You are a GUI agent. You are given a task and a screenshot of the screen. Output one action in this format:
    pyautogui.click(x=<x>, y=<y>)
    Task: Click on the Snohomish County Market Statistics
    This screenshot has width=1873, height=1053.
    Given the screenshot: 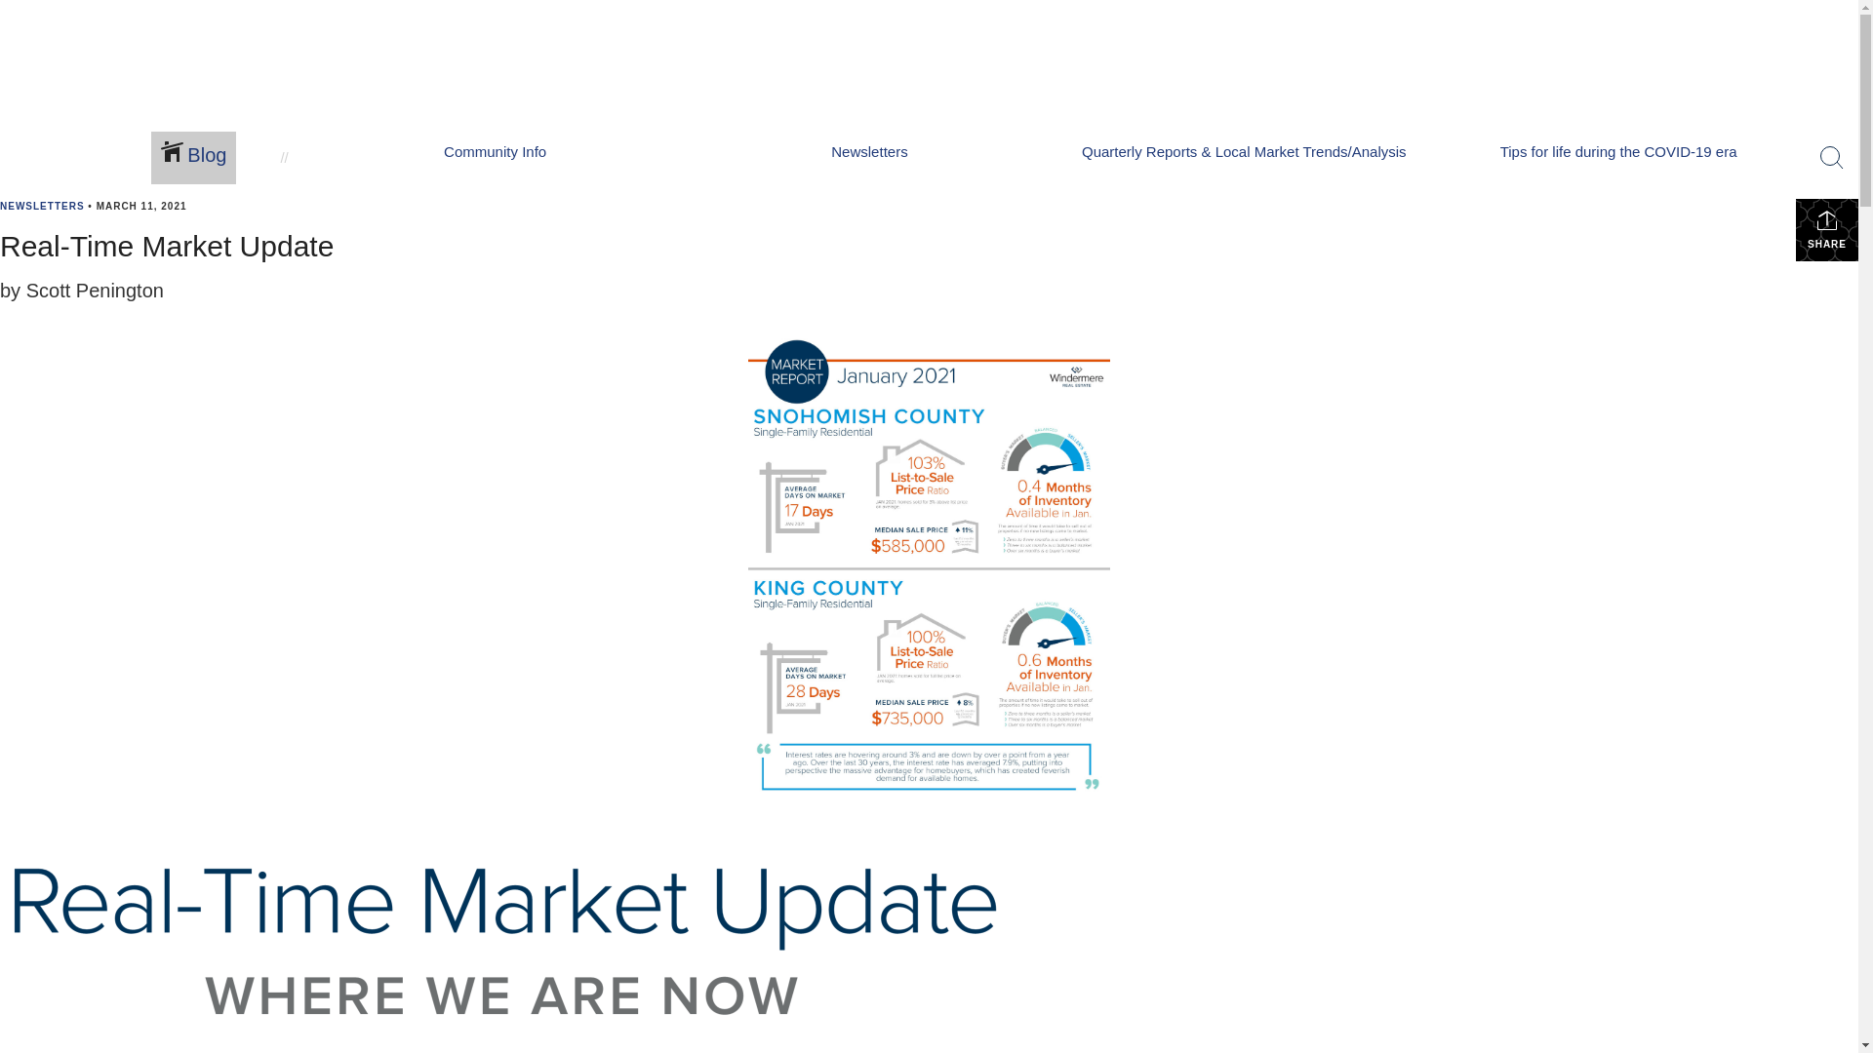 What is the action you would take?
    pyautogui.click(x=968, y=137)
    